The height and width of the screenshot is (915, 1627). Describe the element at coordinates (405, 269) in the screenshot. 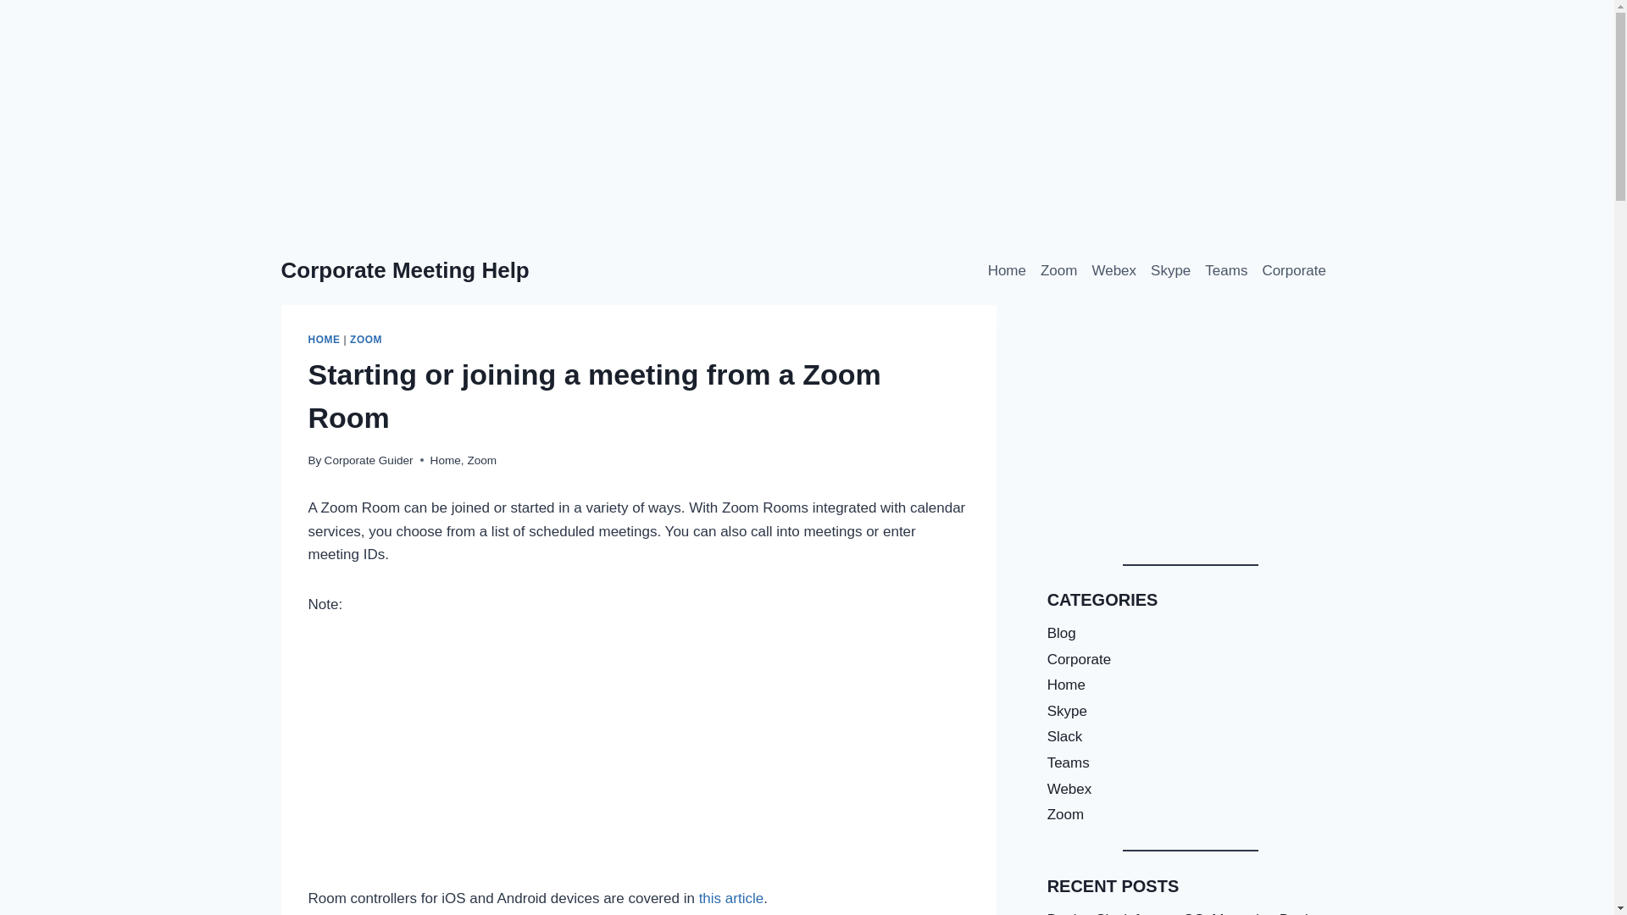

I see `Corporate Meeting Help` at that location.